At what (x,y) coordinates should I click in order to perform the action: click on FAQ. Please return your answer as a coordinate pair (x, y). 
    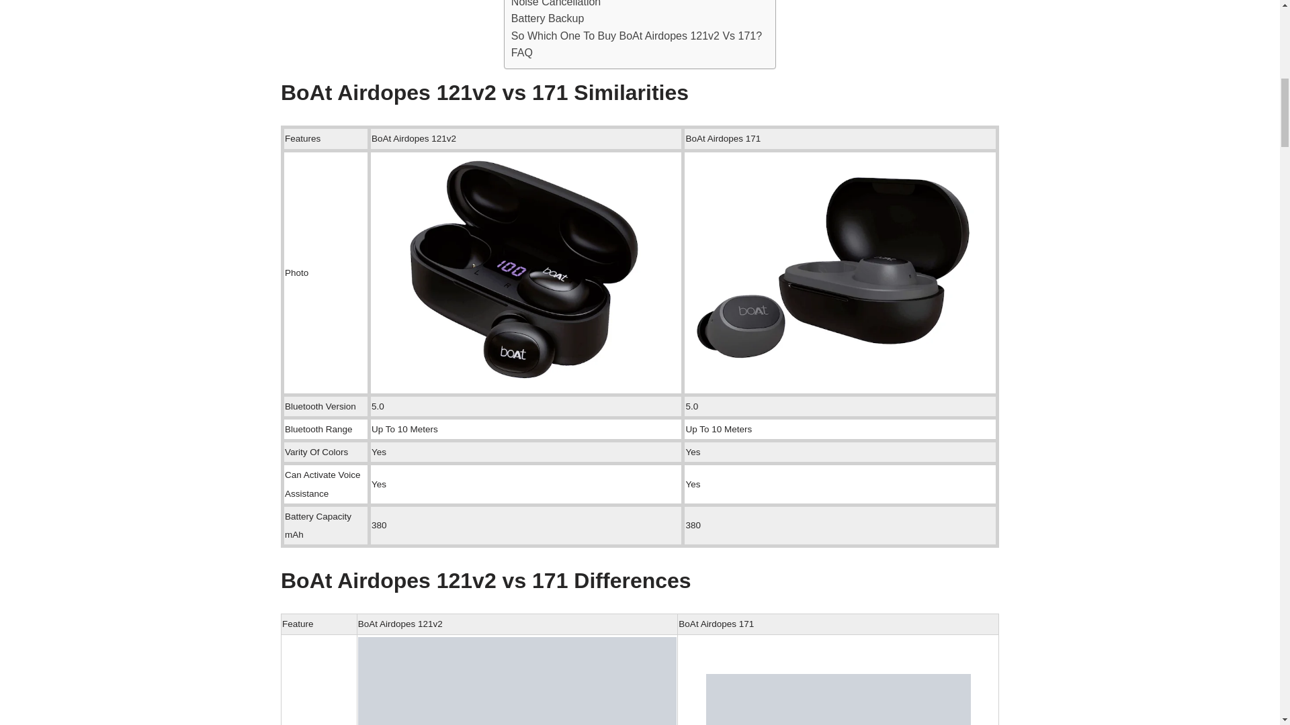
    Looking at the image, I should click on (521, 52).